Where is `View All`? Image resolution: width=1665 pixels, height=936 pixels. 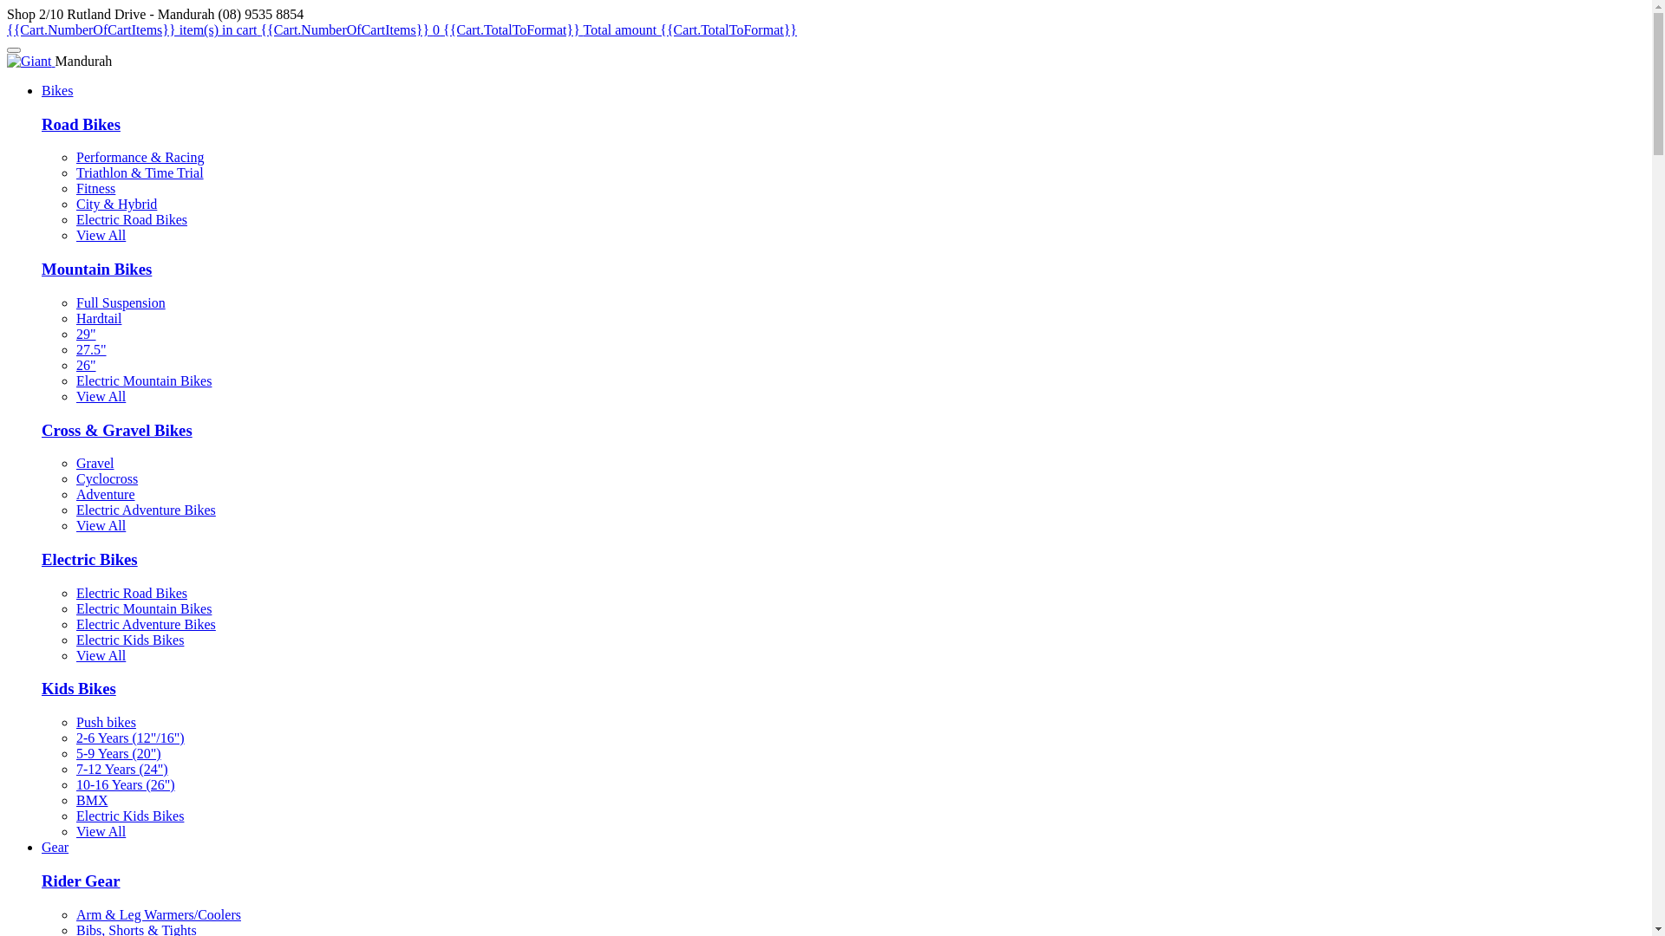
View All is located at coordinates (101, 525).